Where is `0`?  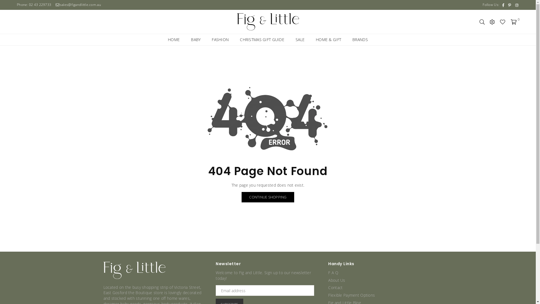
0 is located at coordinates (514, 22).